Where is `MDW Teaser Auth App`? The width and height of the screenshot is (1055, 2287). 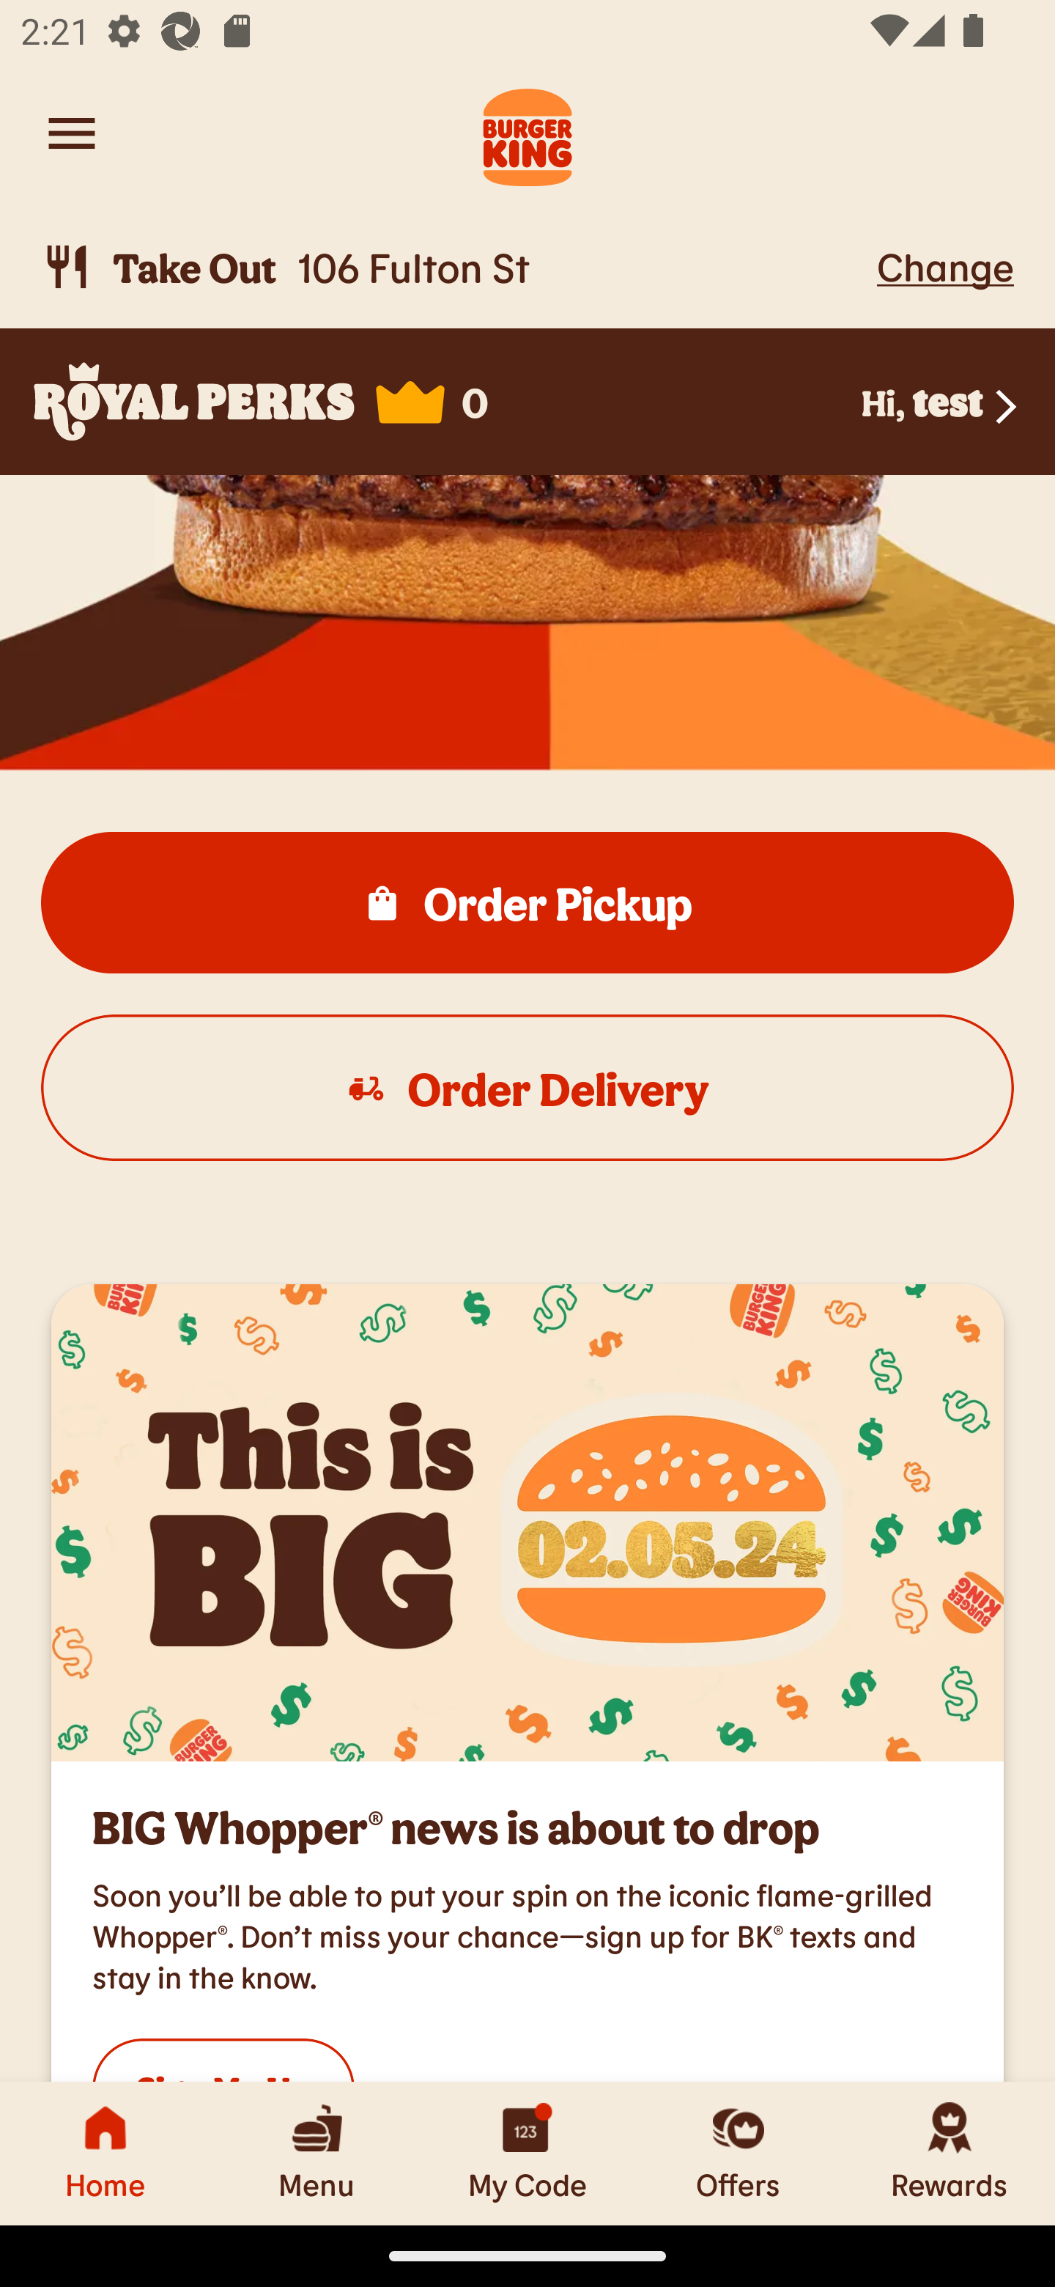 MDW Teaser Auth App is located at coordinates (527, 1523).